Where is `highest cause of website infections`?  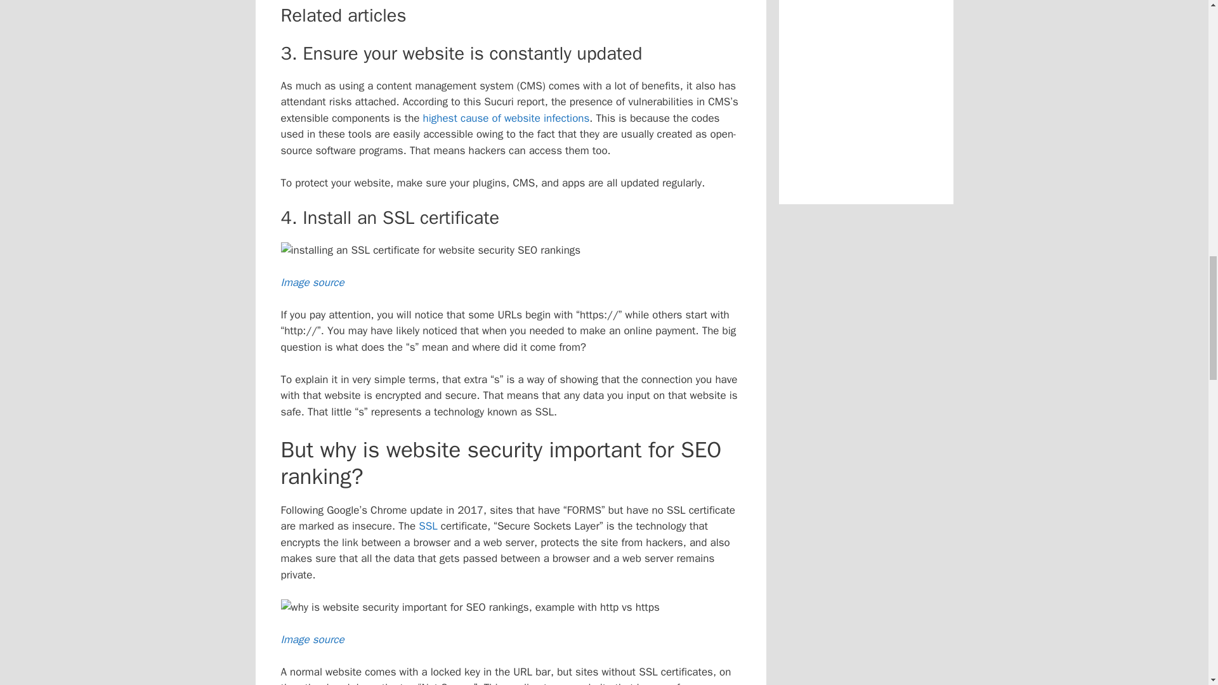
highest cause of website infections is located at coordinates (506, 118).